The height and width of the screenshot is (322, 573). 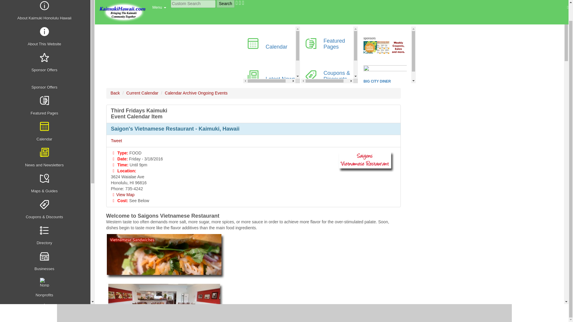 I want to click on Sponsor Offers, so click(x=46, y=84).